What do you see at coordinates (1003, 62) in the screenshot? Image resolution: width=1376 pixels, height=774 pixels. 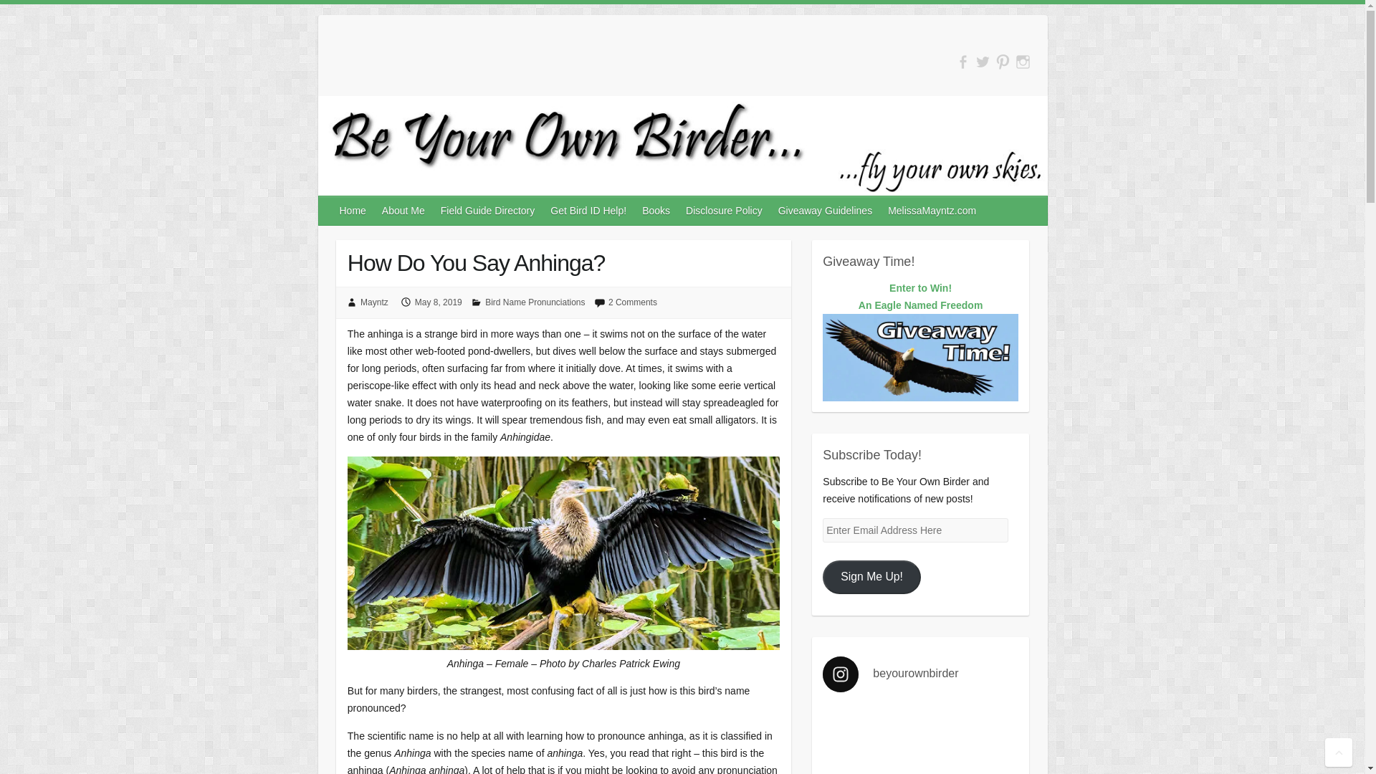 I see `MelissaMayntz.com` at bounding box center [1003, 62].